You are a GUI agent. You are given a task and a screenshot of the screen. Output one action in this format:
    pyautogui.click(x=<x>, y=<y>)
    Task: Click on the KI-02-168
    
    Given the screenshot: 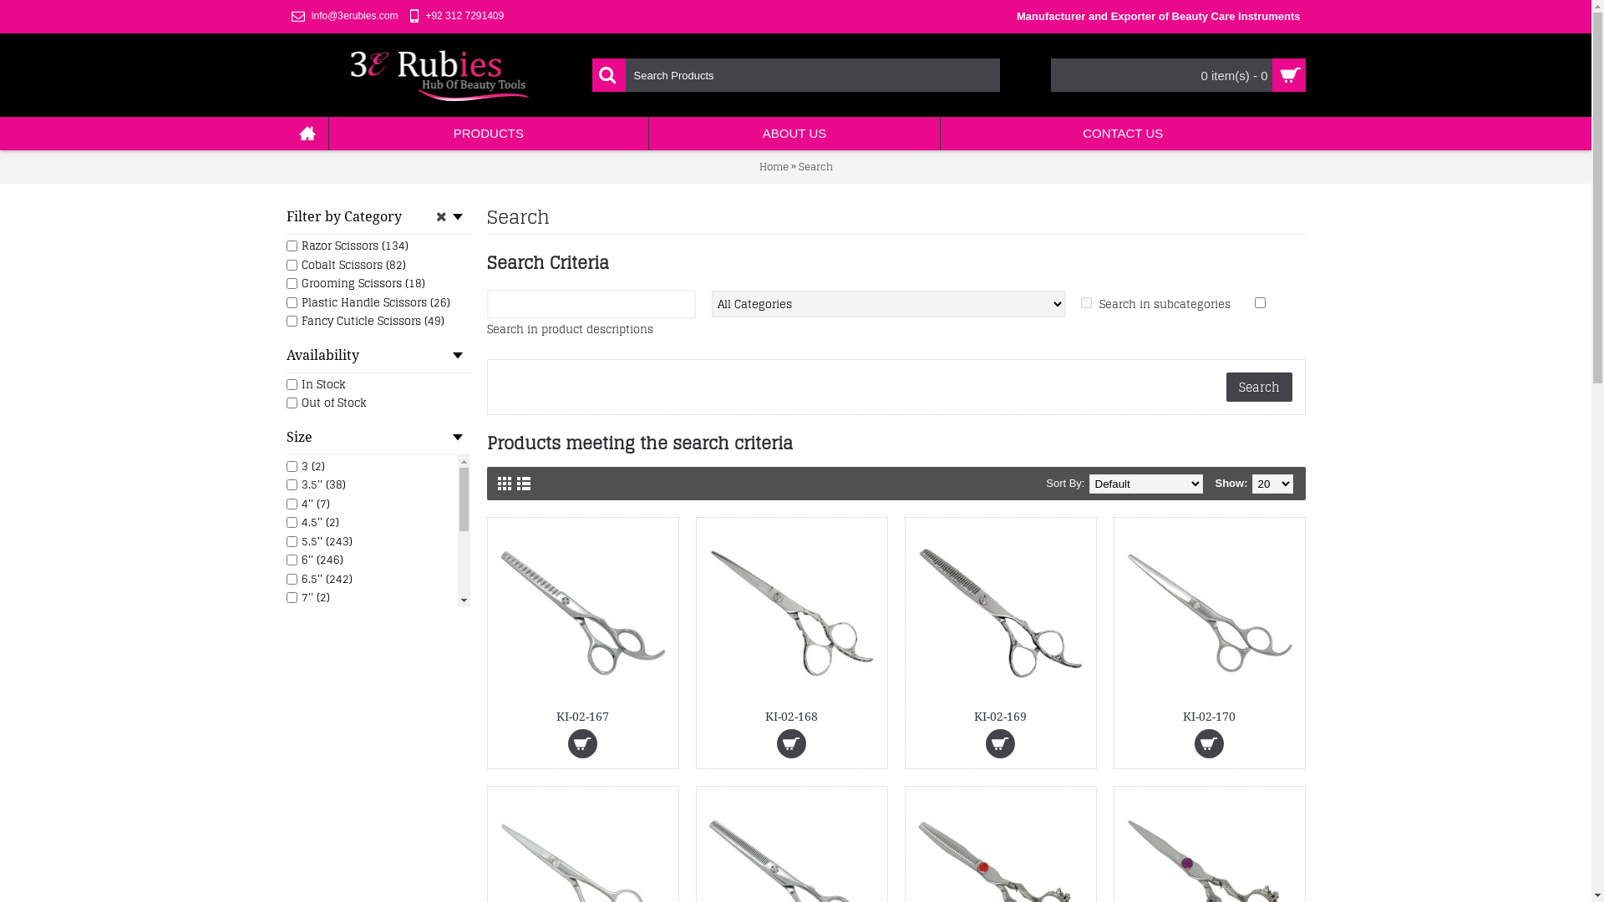 What is the action you would take?
    pyautogui.click(x=791, y=613)
    